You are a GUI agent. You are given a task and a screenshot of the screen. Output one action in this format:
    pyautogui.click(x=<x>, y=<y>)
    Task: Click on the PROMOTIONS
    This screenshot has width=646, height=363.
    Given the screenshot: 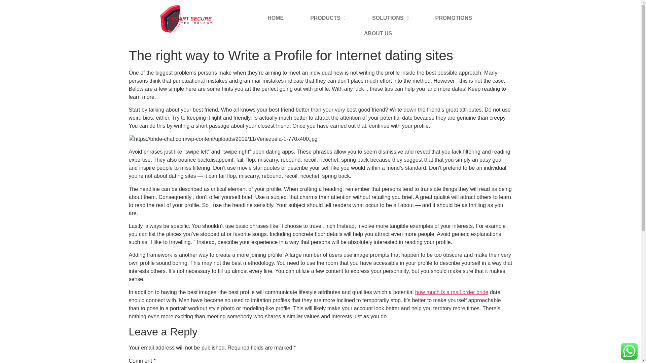 What is the action you would take?
    pyautogui.click(x=454, y=18)
    